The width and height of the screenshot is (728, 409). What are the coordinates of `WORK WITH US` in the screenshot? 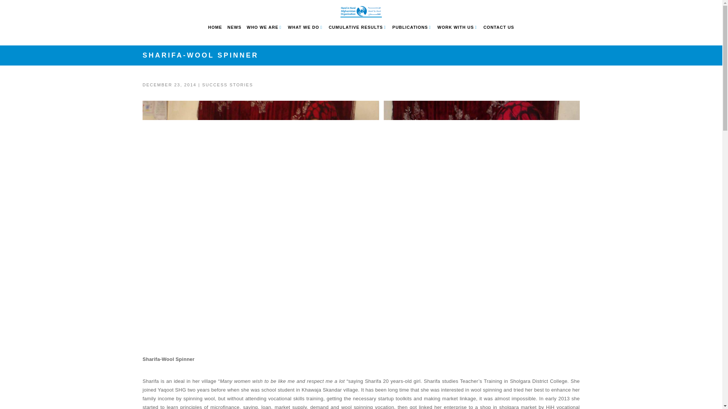 It's located at (455, 28).